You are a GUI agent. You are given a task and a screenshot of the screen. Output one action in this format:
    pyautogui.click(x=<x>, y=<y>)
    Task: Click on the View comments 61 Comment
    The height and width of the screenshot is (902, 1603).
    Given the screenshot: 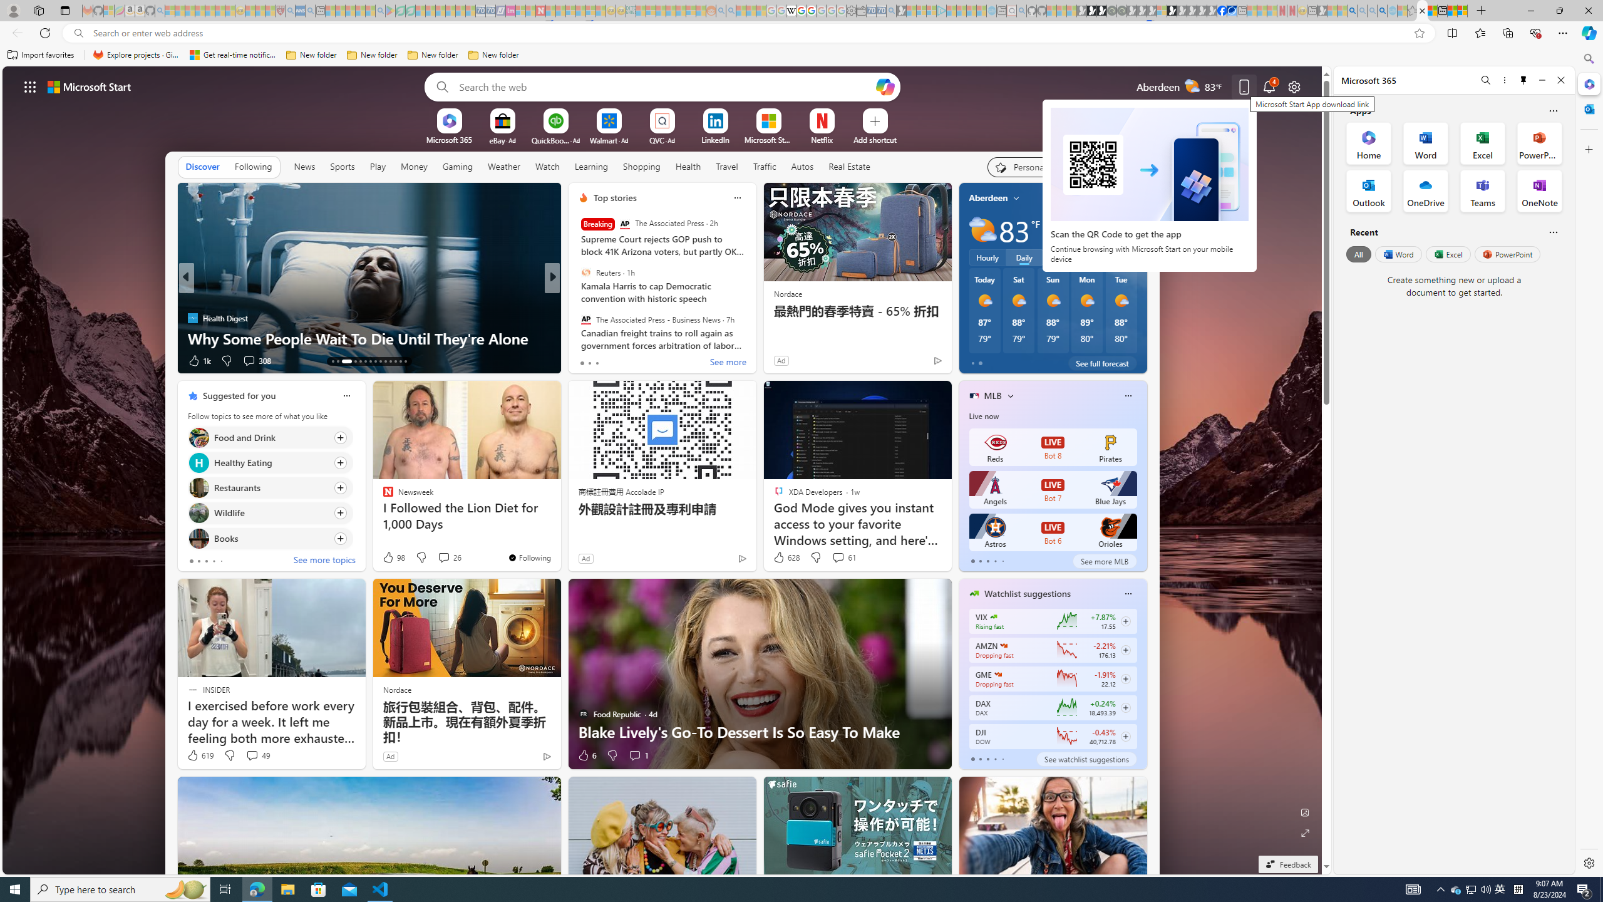 What is the action you would take?
    pyautogui.click(x=838, y=557)
    